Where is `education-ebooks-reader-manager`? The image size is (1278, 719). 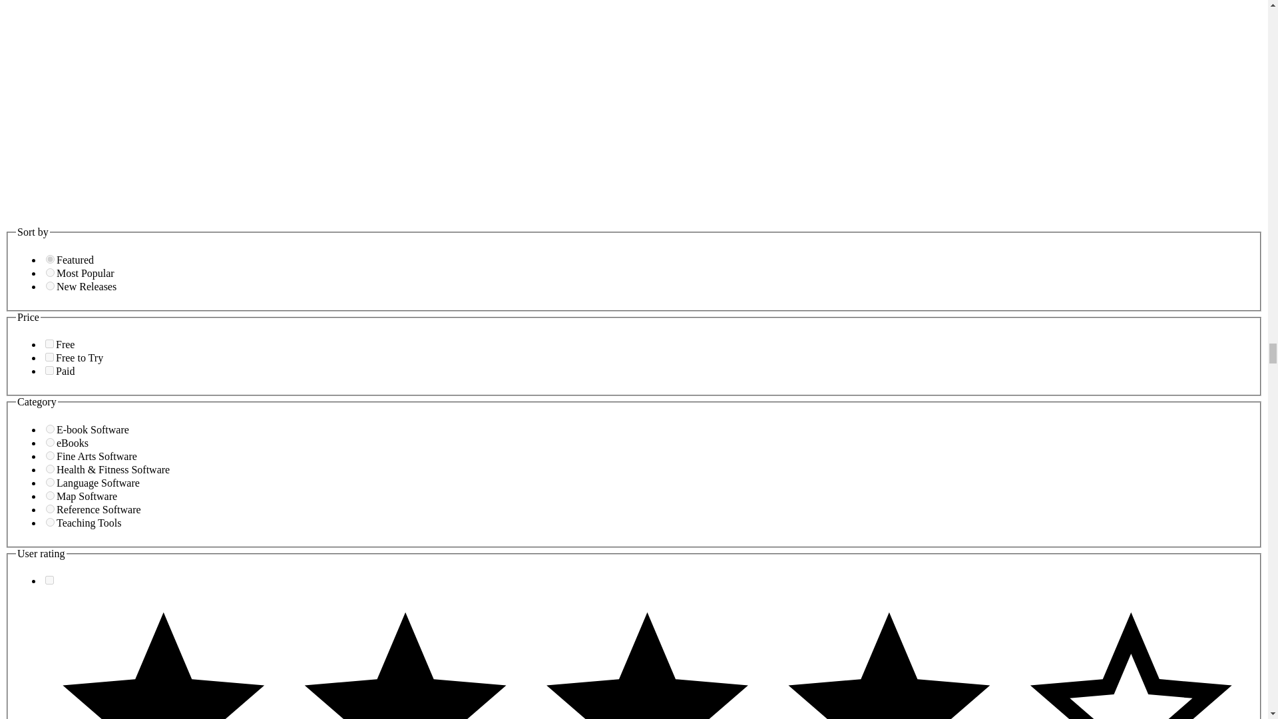 education-ebooks-reader-manager is located at coordinates (51, 442).